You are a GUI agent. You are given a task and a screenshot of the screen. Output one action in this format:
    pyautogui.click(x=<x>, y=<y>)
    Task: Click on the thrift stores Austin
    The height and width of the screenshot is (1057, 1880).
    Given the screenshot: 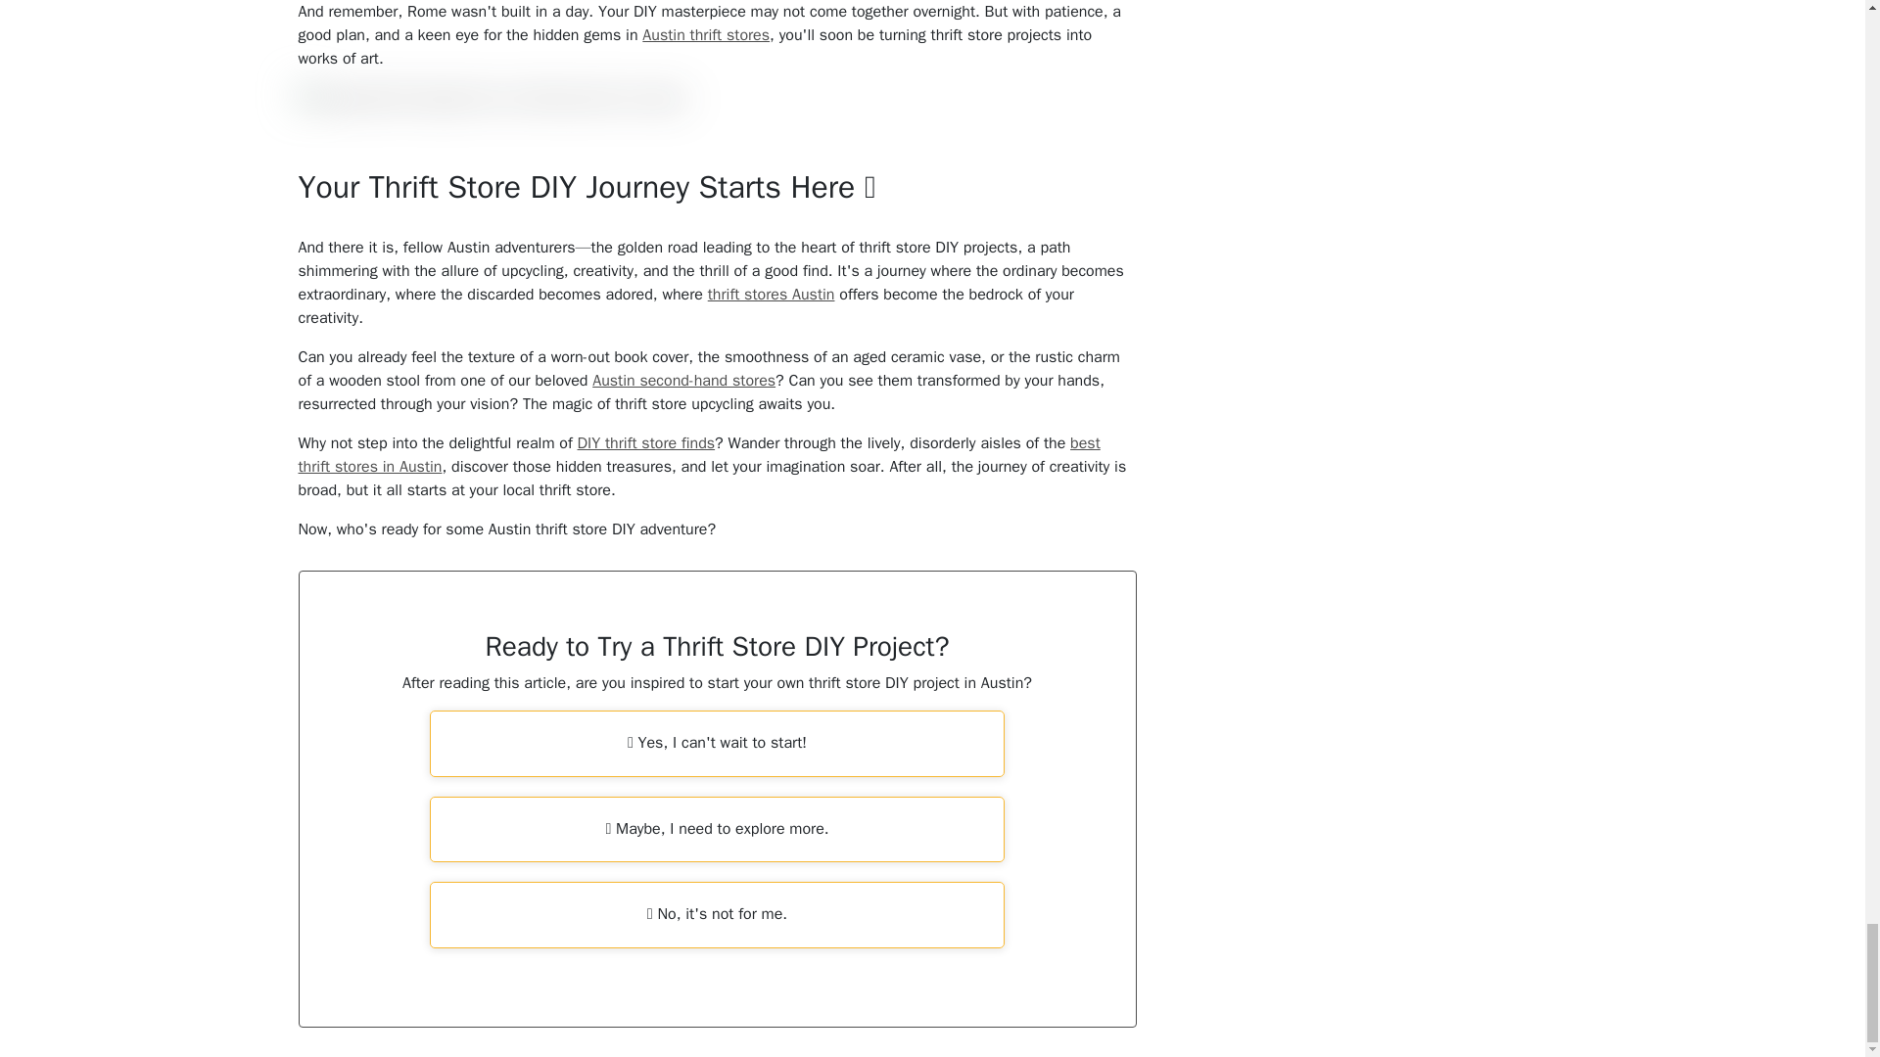 What is the action you would take?
    pyautogui.click(x=772, y=294)
    